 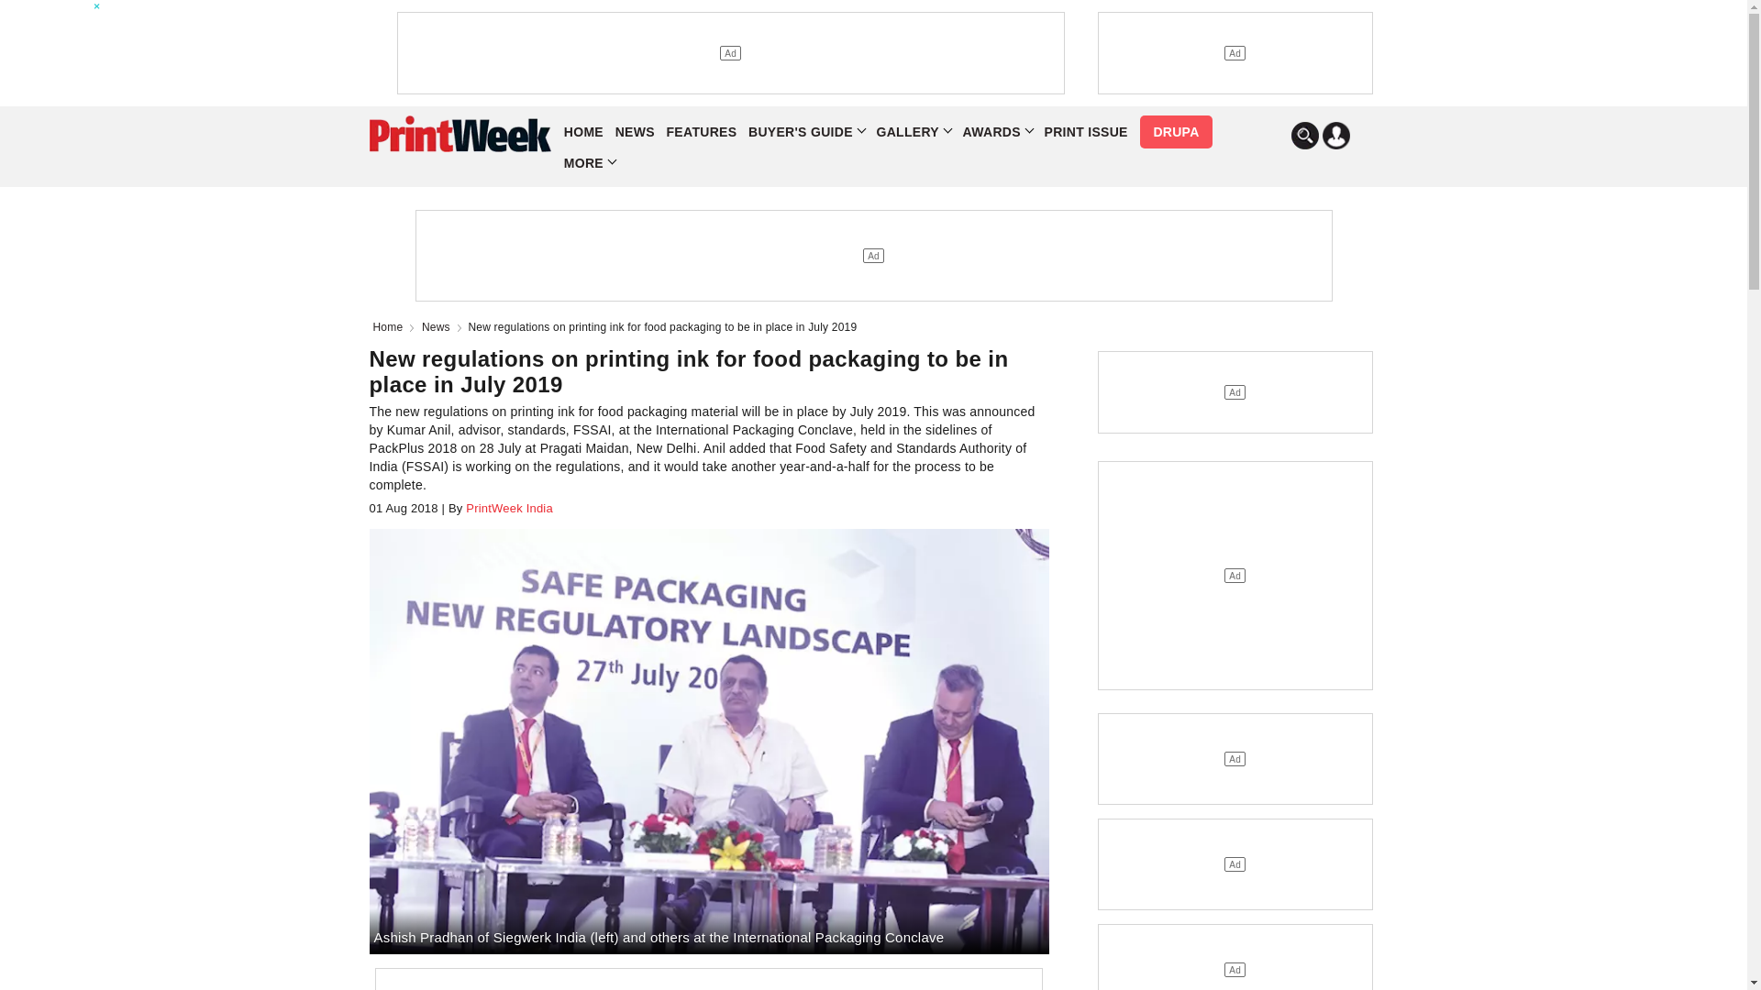 What do you see at coordinates (583, 132) in the screenshot?
I see `HOME` at bounding box center [583, 132].